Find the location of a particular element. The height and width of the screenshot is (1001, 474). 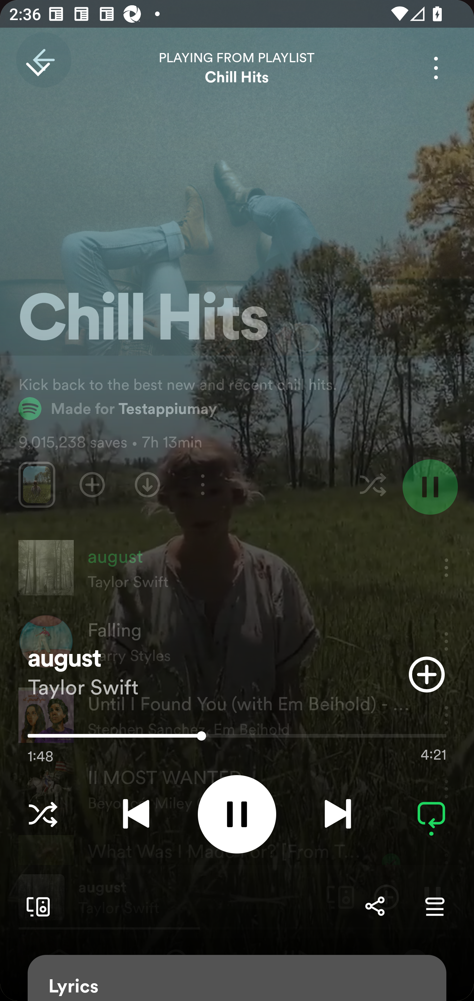

Go to Queue is located at coordinates (434, 906).